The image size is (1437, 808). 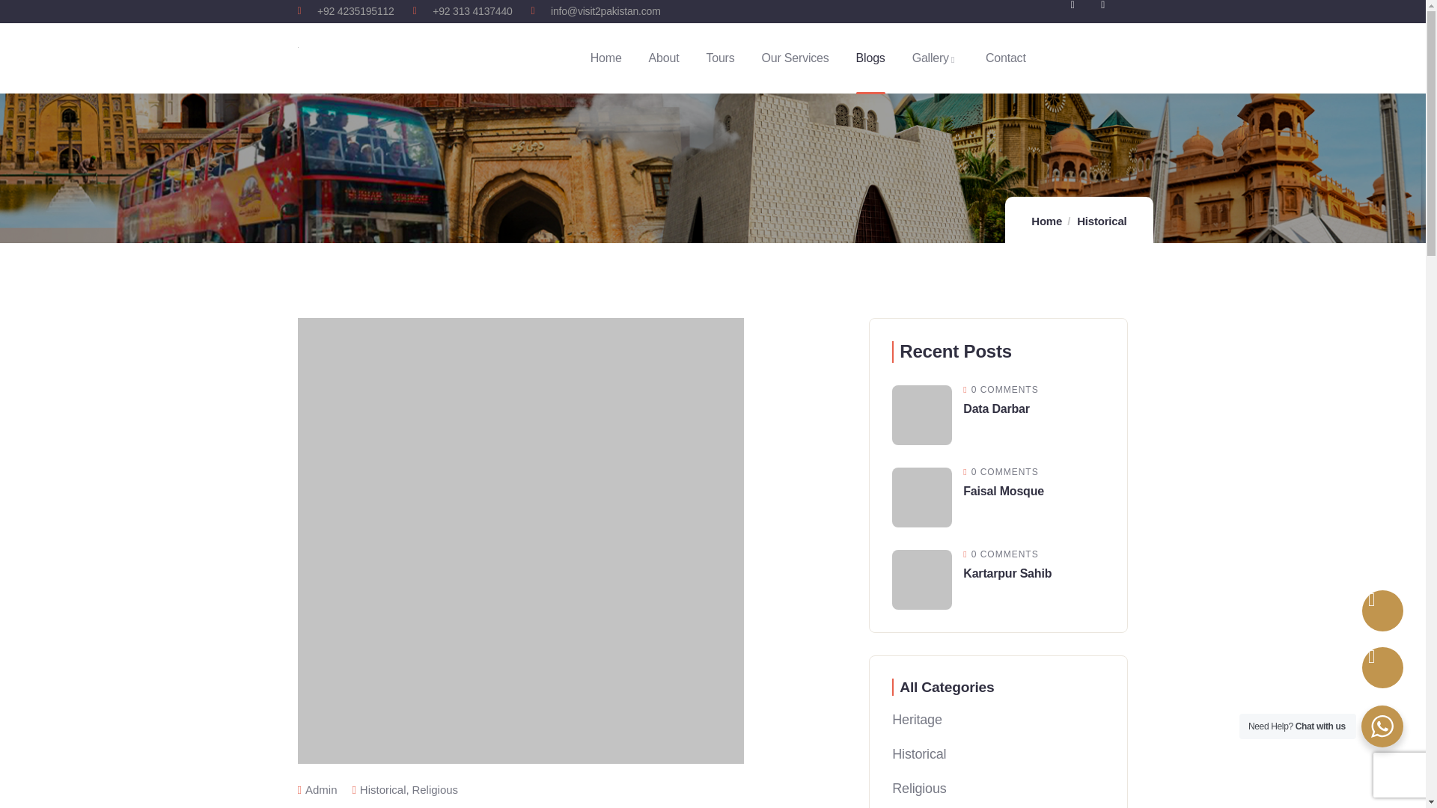 I want to click on Our Services, so click(x=795, y=58).